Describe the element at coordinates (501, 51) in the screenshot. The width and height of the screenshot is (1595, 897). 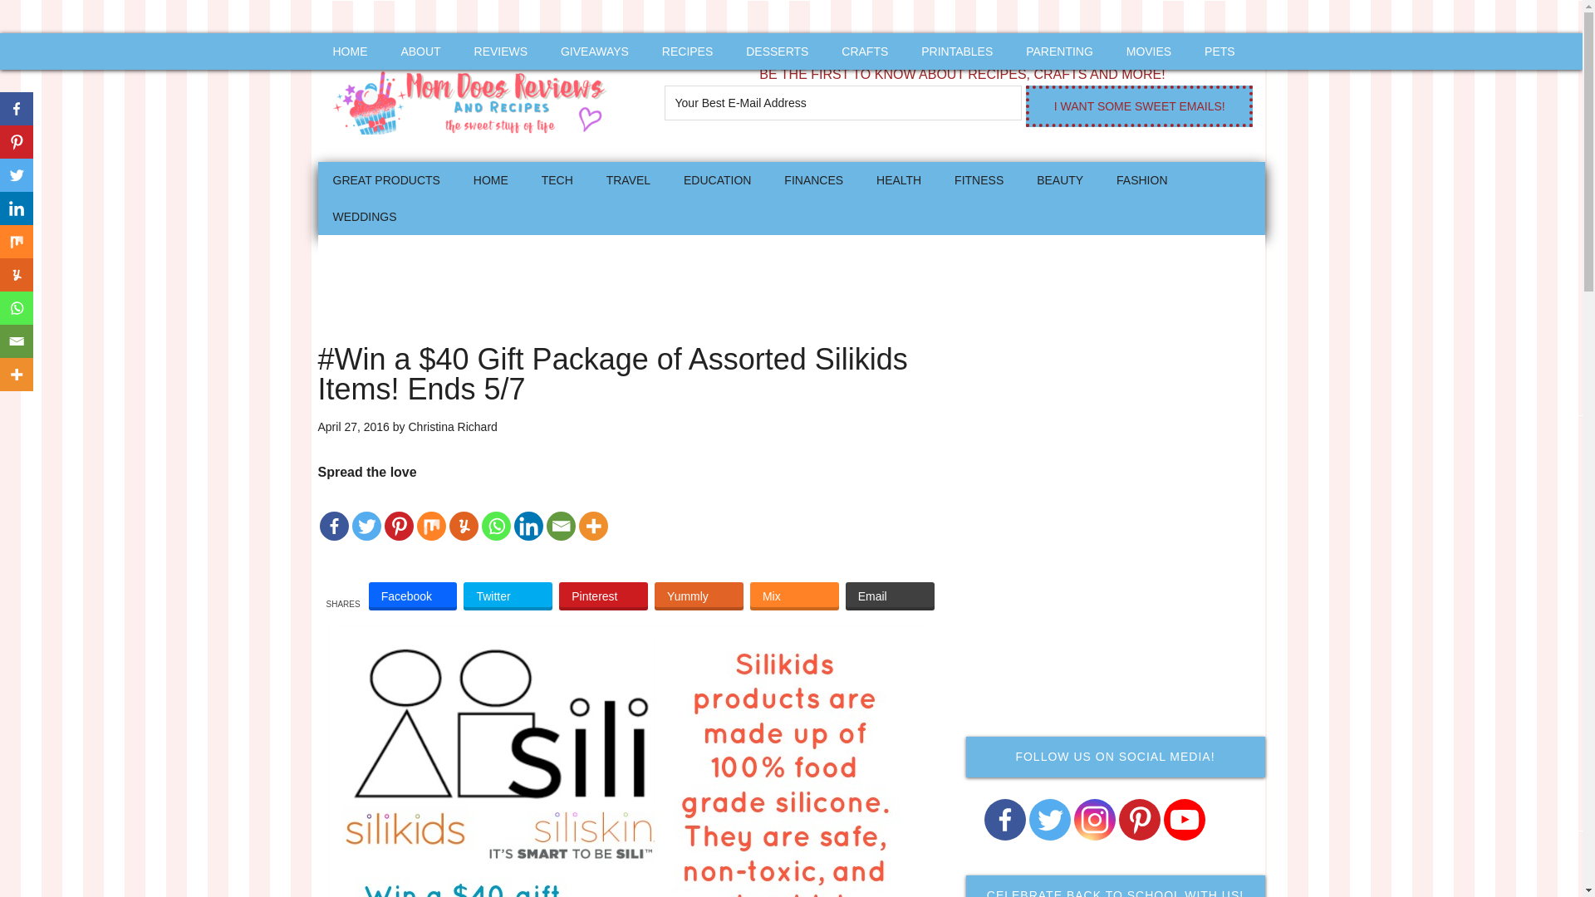
I see `REVIEWS` at that location.